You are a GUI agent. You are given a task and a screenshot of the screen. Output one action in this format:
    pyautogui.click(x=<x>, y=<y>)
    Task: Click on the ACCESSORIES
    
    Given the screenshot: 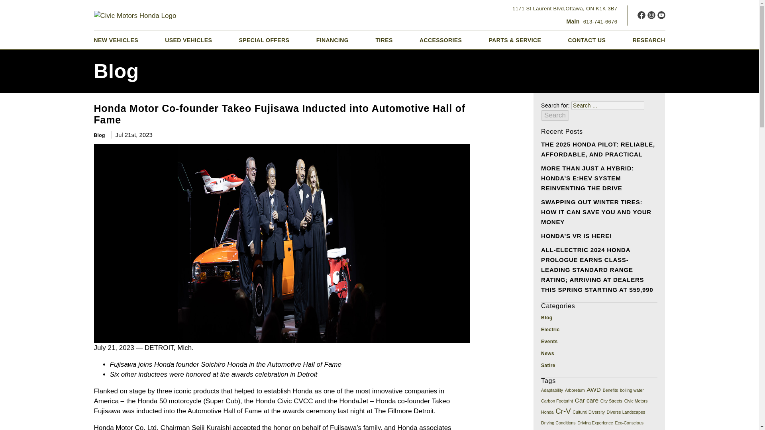 What is the action you would take?
    pyautogui.click(x=332, y=40)
    